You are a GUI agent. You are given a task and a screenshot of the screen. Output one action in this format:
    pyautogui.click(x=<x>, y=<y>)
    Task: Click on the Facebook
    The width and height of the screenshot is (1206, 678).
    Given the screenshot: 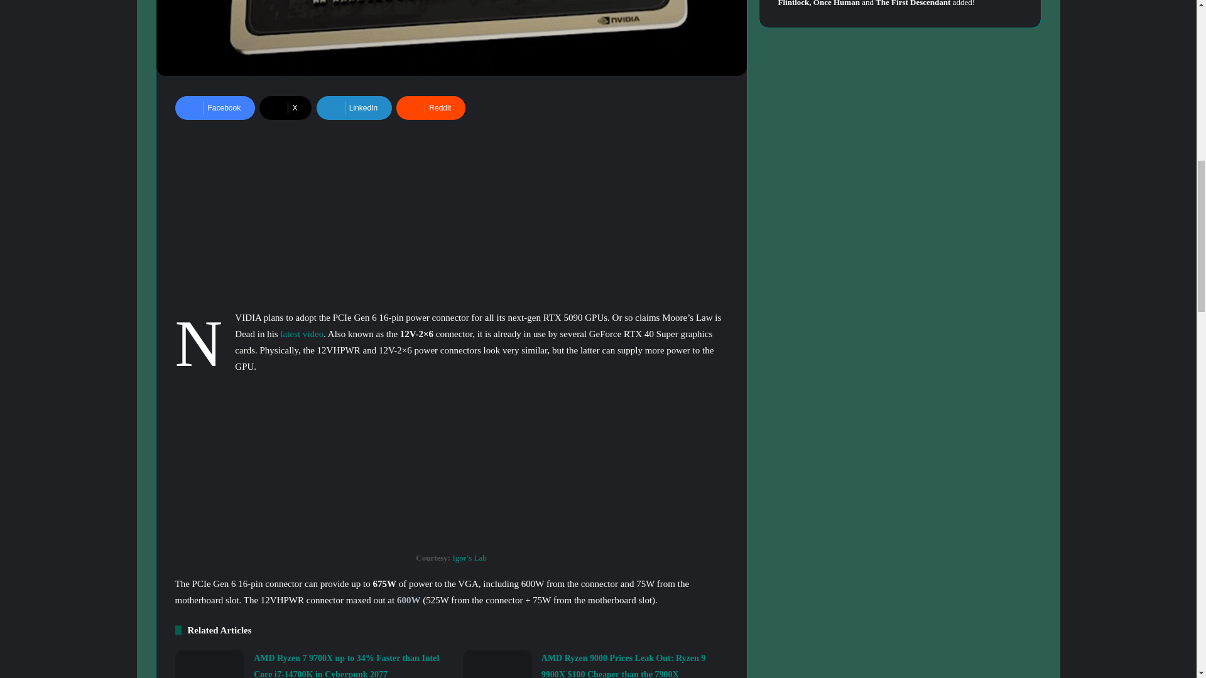 What is the action you would take?
    pyautogui.click(x=215, y=108)
    